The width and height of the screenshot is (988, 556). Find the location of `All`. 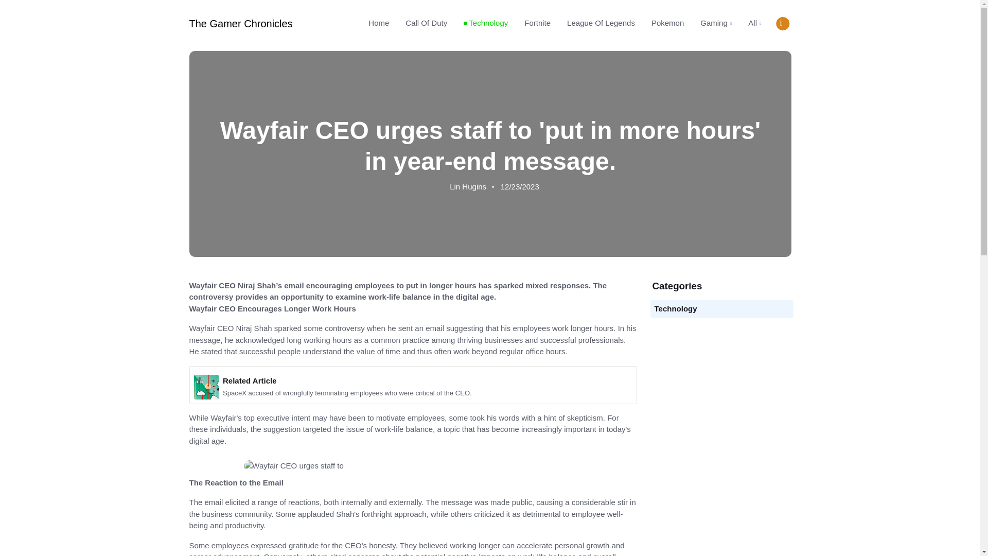

All is located at coordinates (750, 23).